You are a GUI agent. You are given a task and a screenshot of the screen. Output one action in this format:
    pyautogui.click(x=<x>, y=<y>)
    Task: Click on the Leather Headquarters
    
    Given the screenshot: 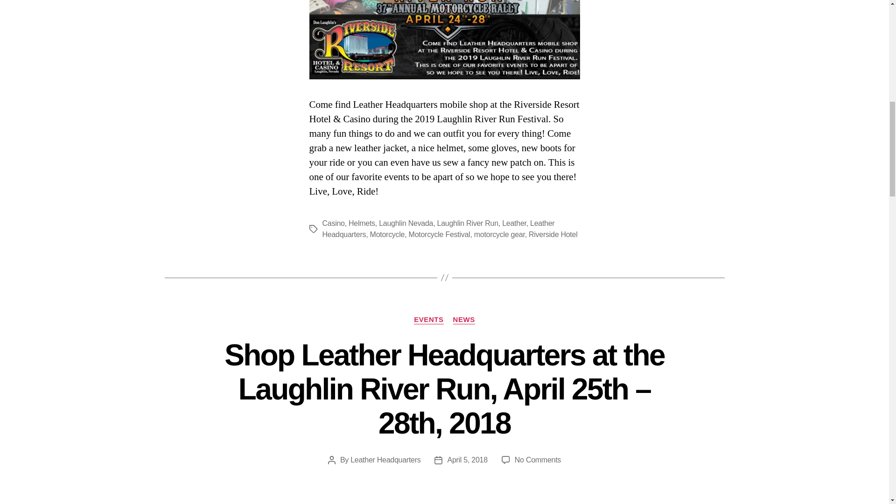 What is the action you would take?
    pyautogui.click(x=438, y=229)
    